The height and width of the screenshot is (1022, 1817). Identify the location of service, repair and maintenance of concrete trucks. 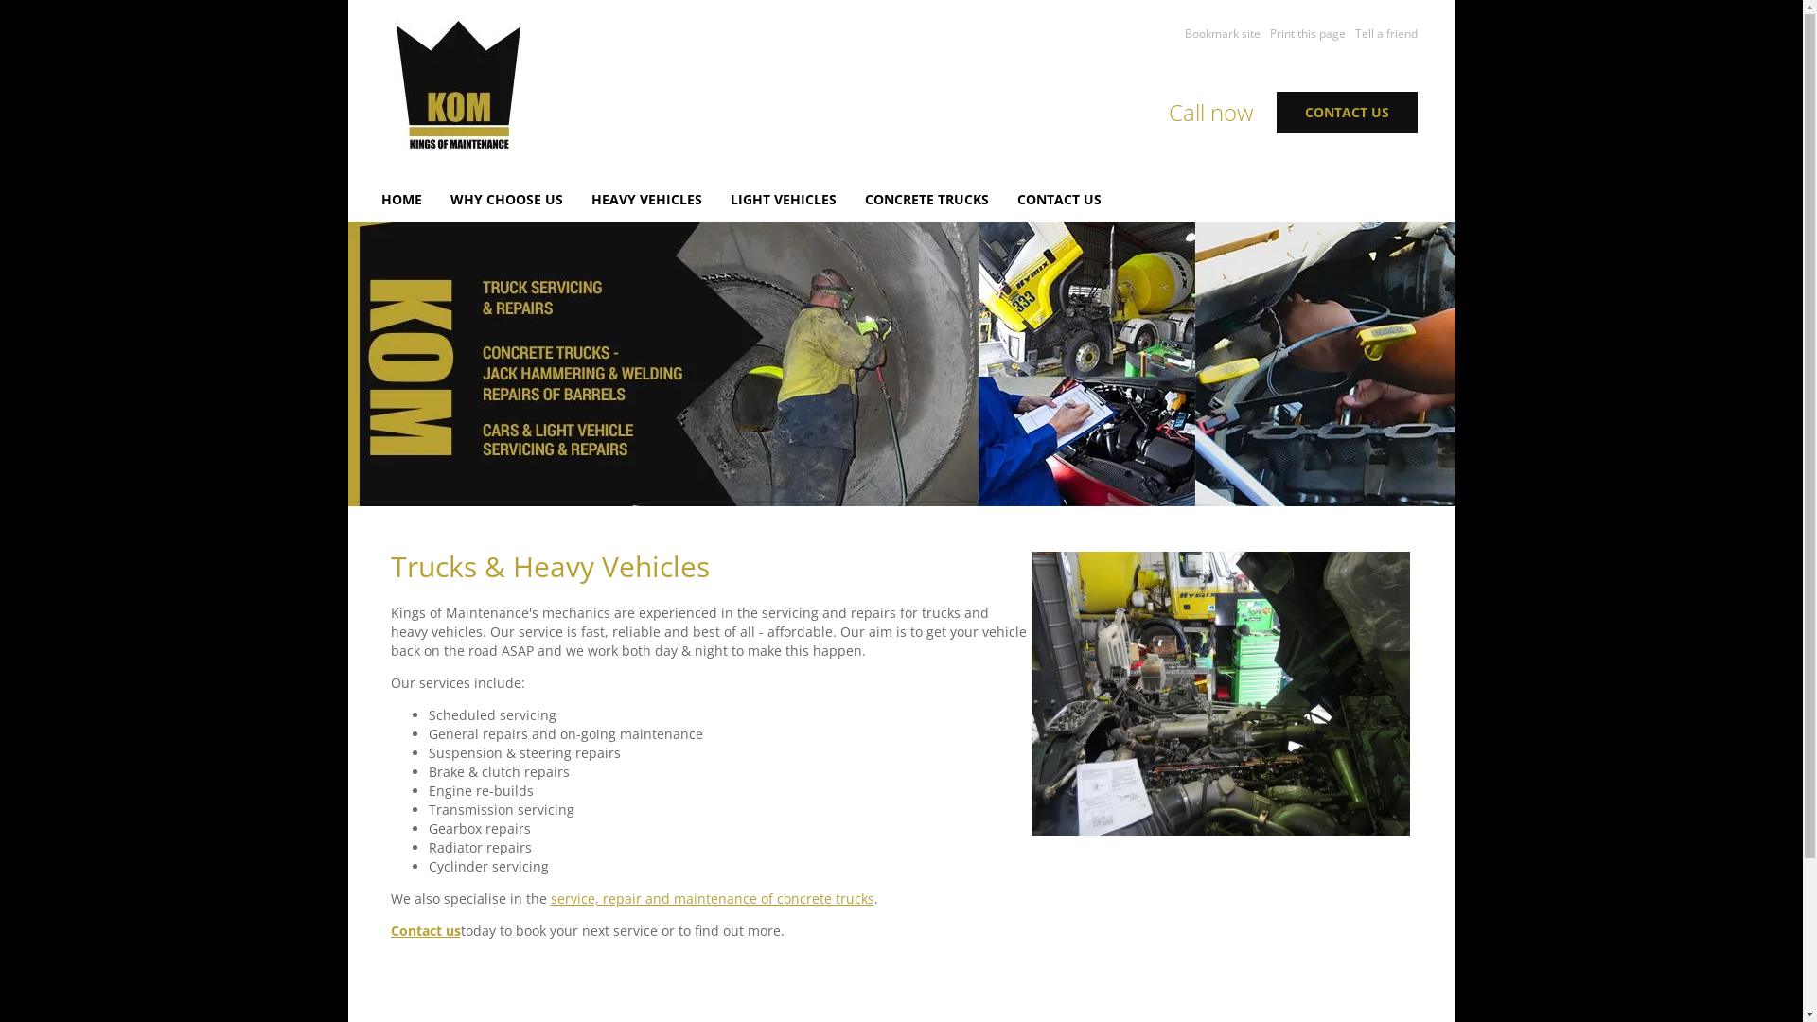
(713, 899).